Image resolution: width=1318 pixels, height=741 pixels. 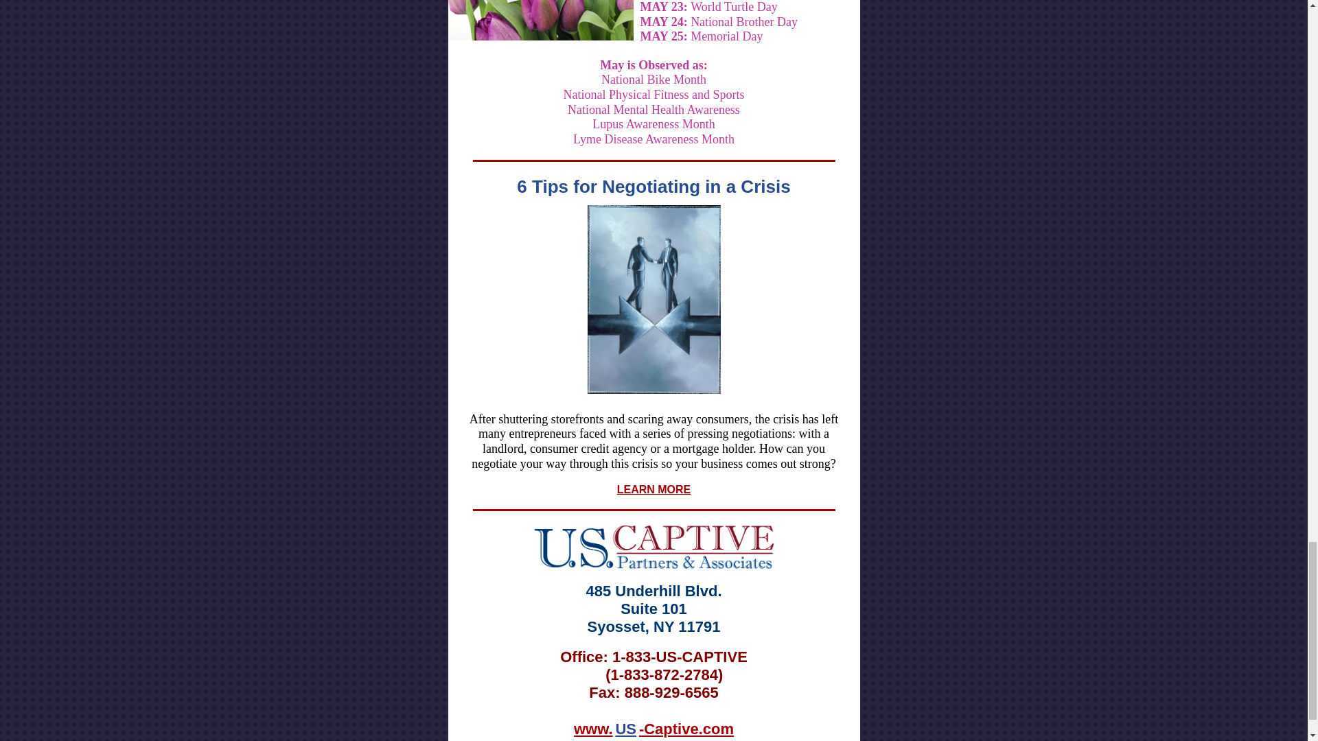 What do you see at coordinates (626, 729) in the screenshot?
I see `US` at bounding box center [626, 729].